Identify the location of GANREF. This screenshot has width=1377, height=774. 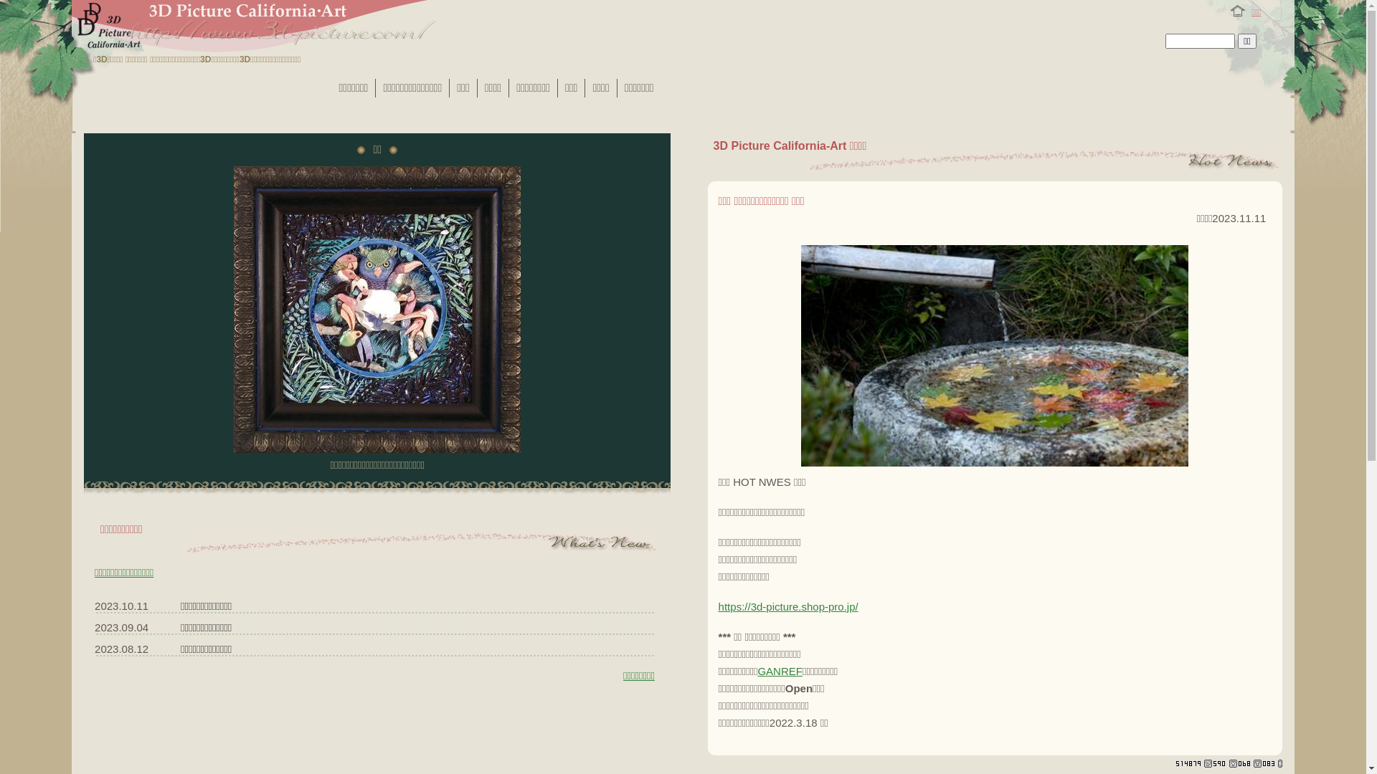
(780, 671).